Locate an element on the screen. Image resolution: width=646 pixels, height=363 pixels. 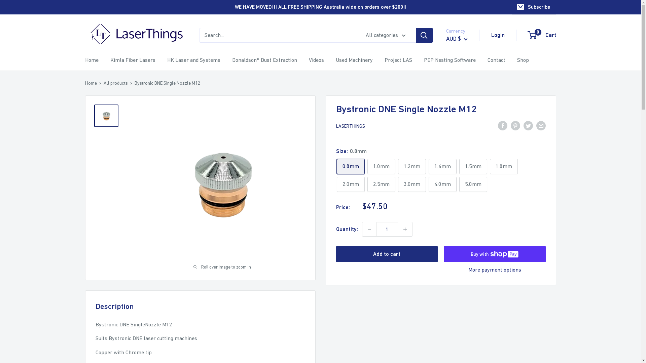
CRC is located at coordinates (102, 137).